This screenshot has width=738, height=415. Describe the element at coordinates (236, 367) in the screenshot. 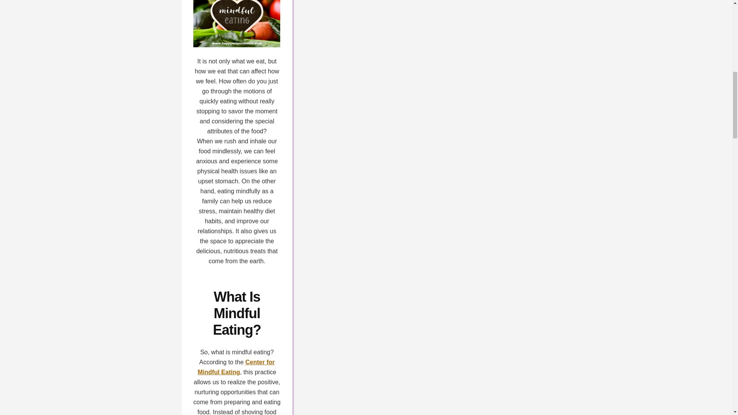

I see `Center for Mindful Eating` at that location.